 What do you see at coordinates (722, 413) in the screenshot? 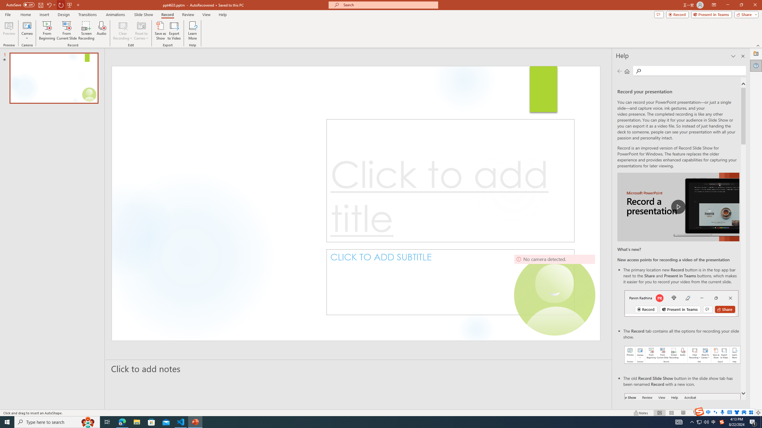
I see `Zoom` at bounding box center [722, 413].